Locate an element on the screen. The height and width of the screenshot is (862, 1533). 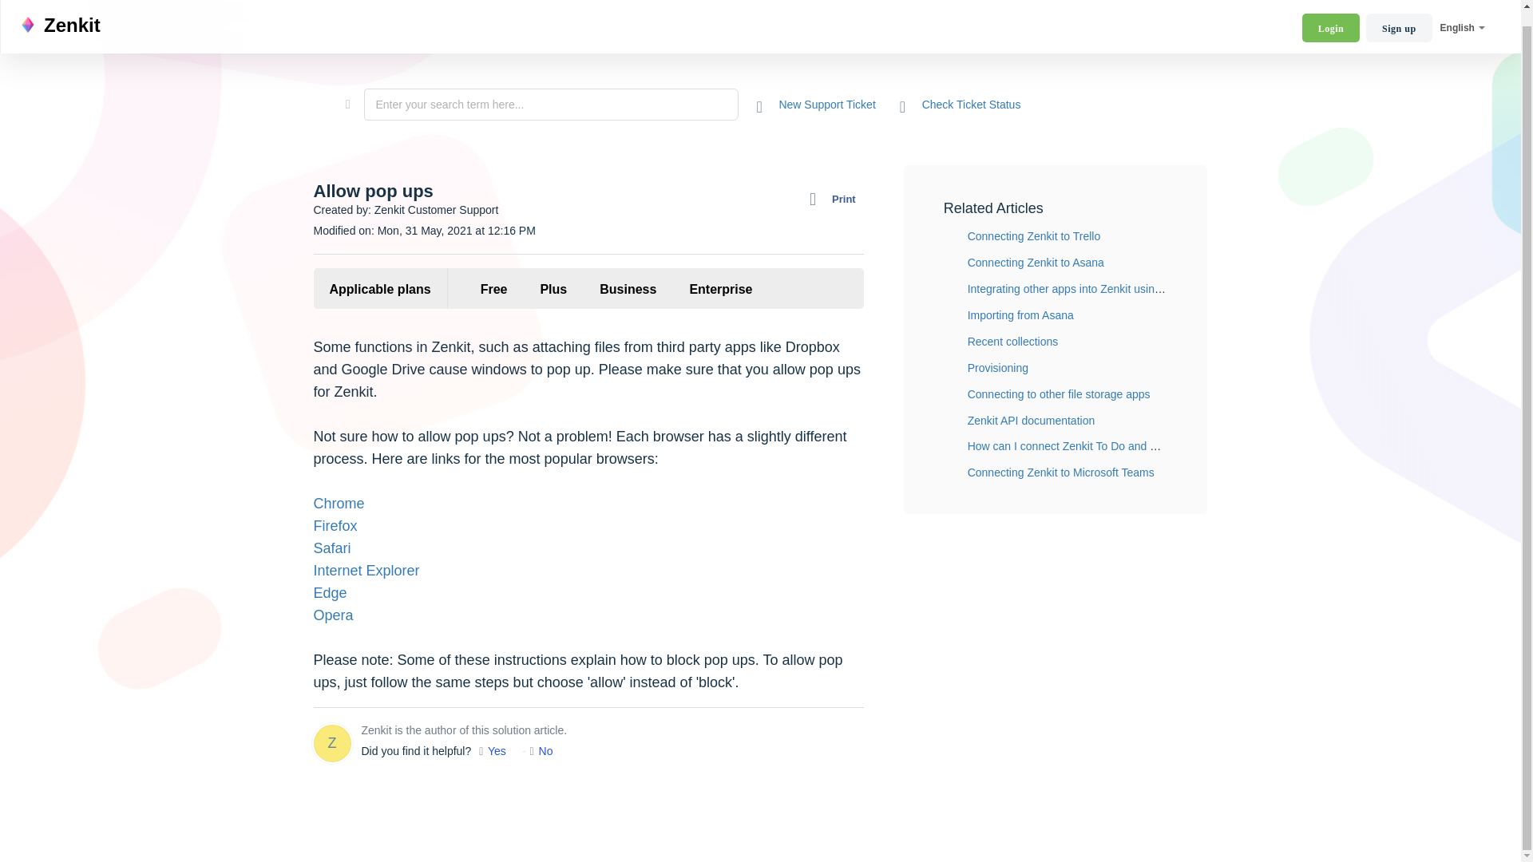
Connecting to other file storage apps is located at coordinates (1059, 394).